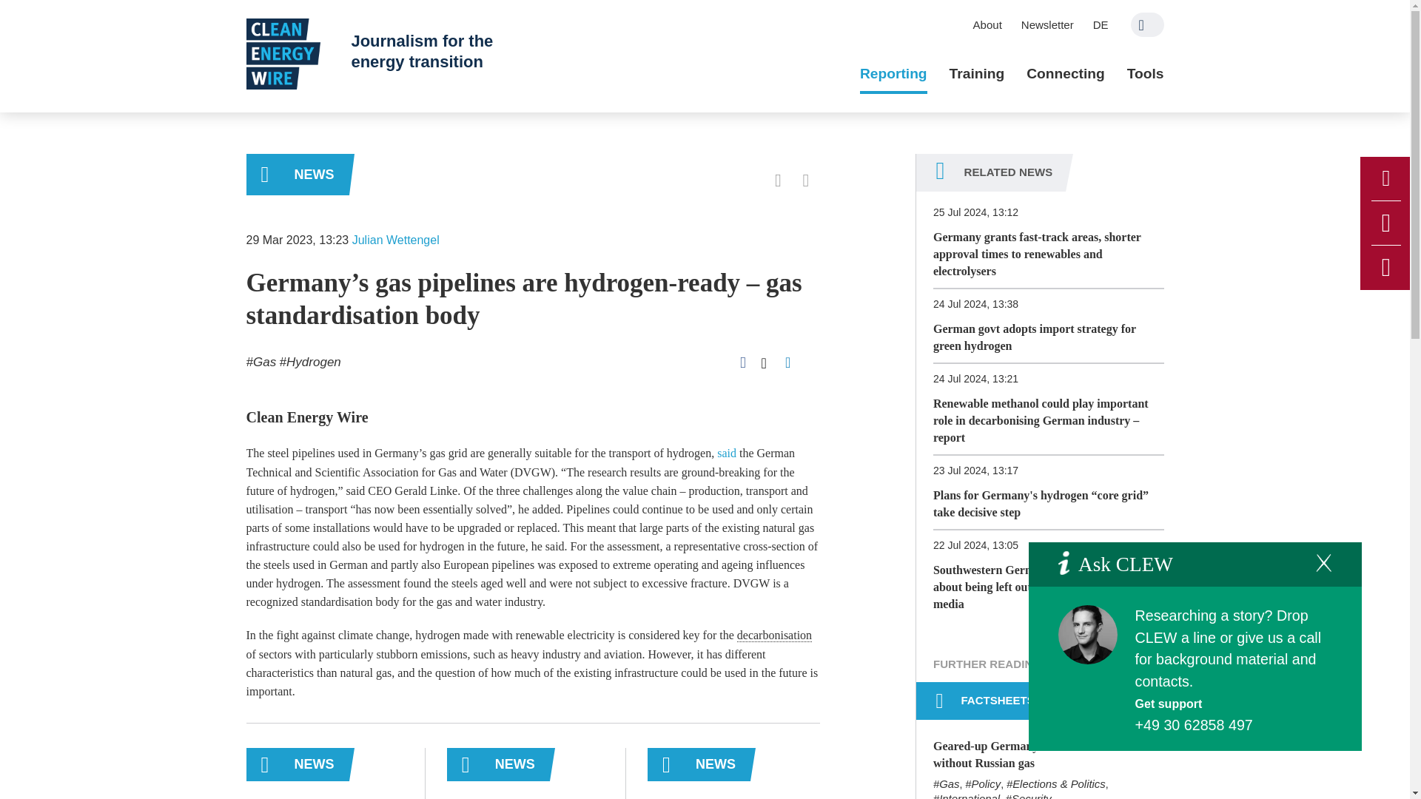 This screenshot has height=799, width=1421. Describe the element at coordinates (310, 361) in the screenshot. I see `Hydrogen` at that location.